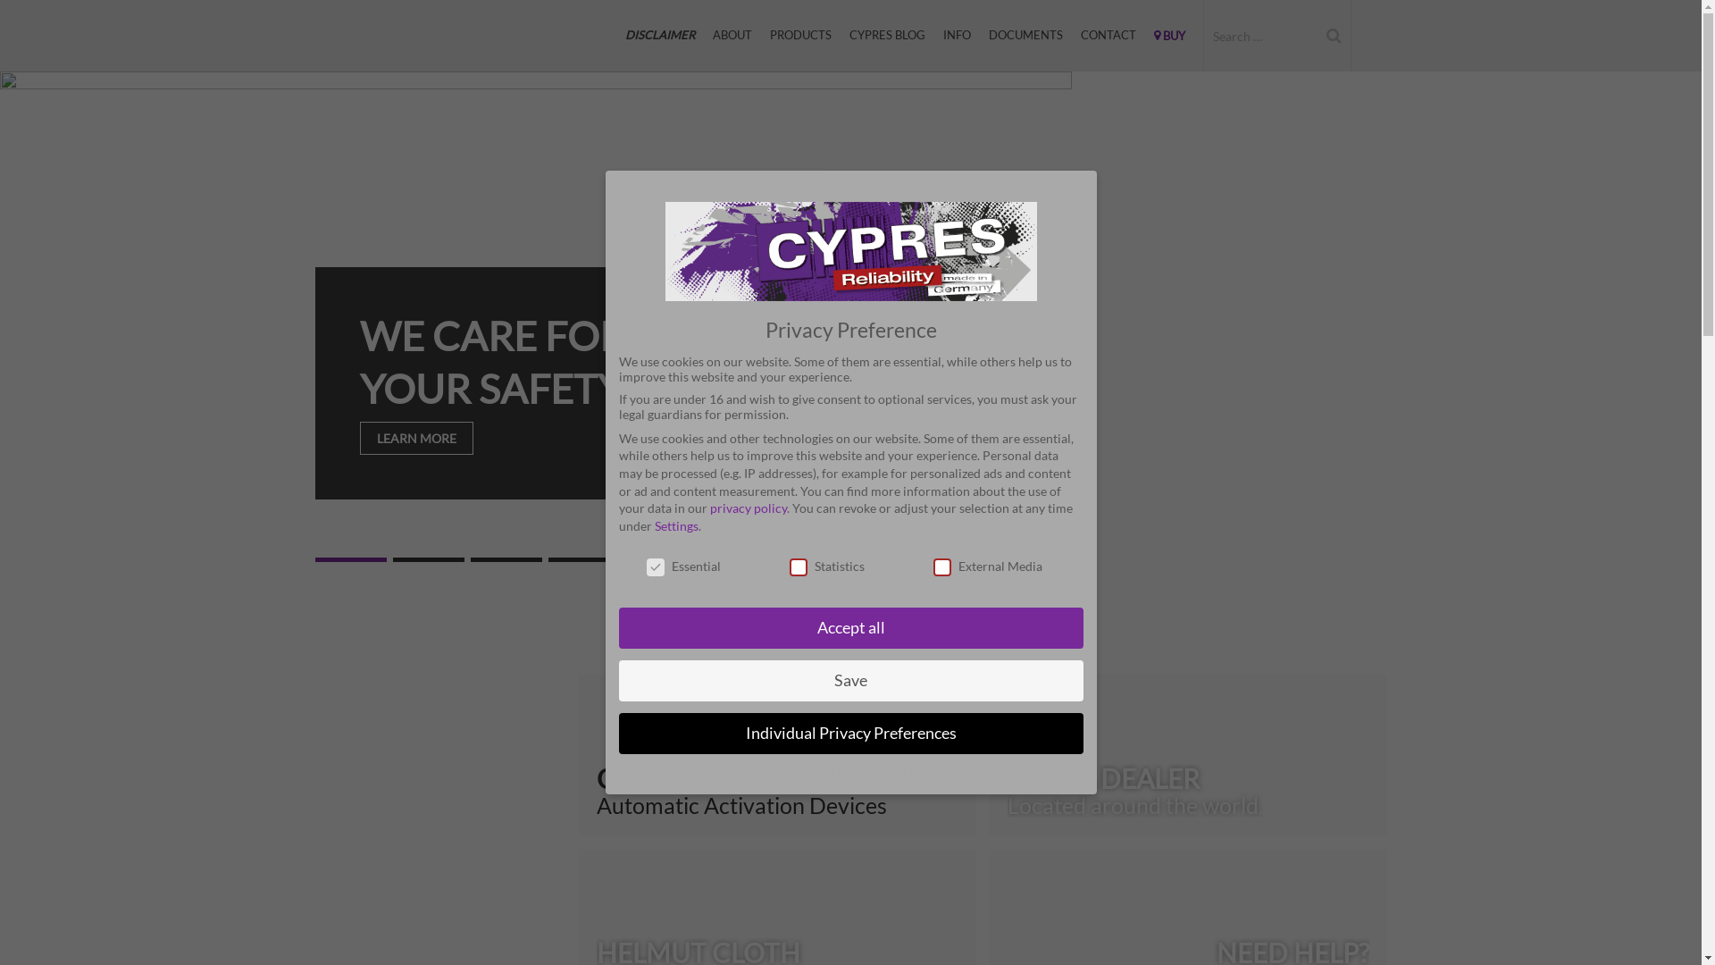  Describe the element at coordinates (850, 681) in the screenshot. I see `Save` at that location.